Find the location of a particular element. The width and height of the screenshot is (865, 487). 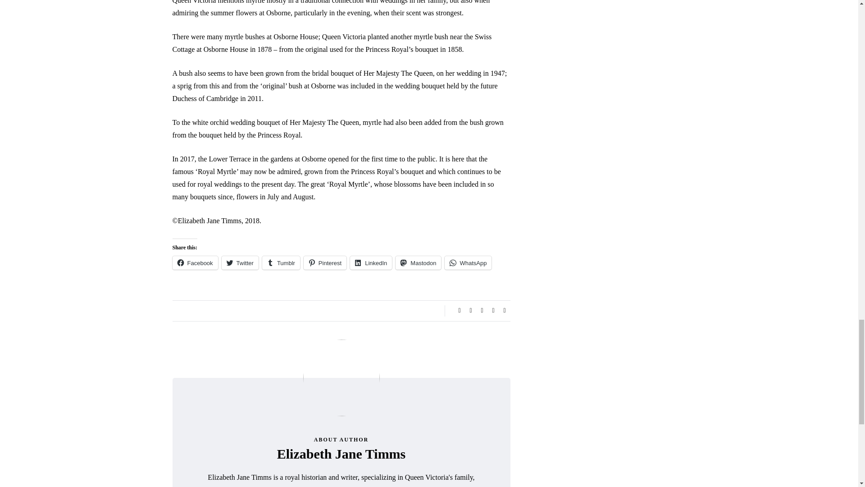

Mastodon is located at coordinates (418, 263).